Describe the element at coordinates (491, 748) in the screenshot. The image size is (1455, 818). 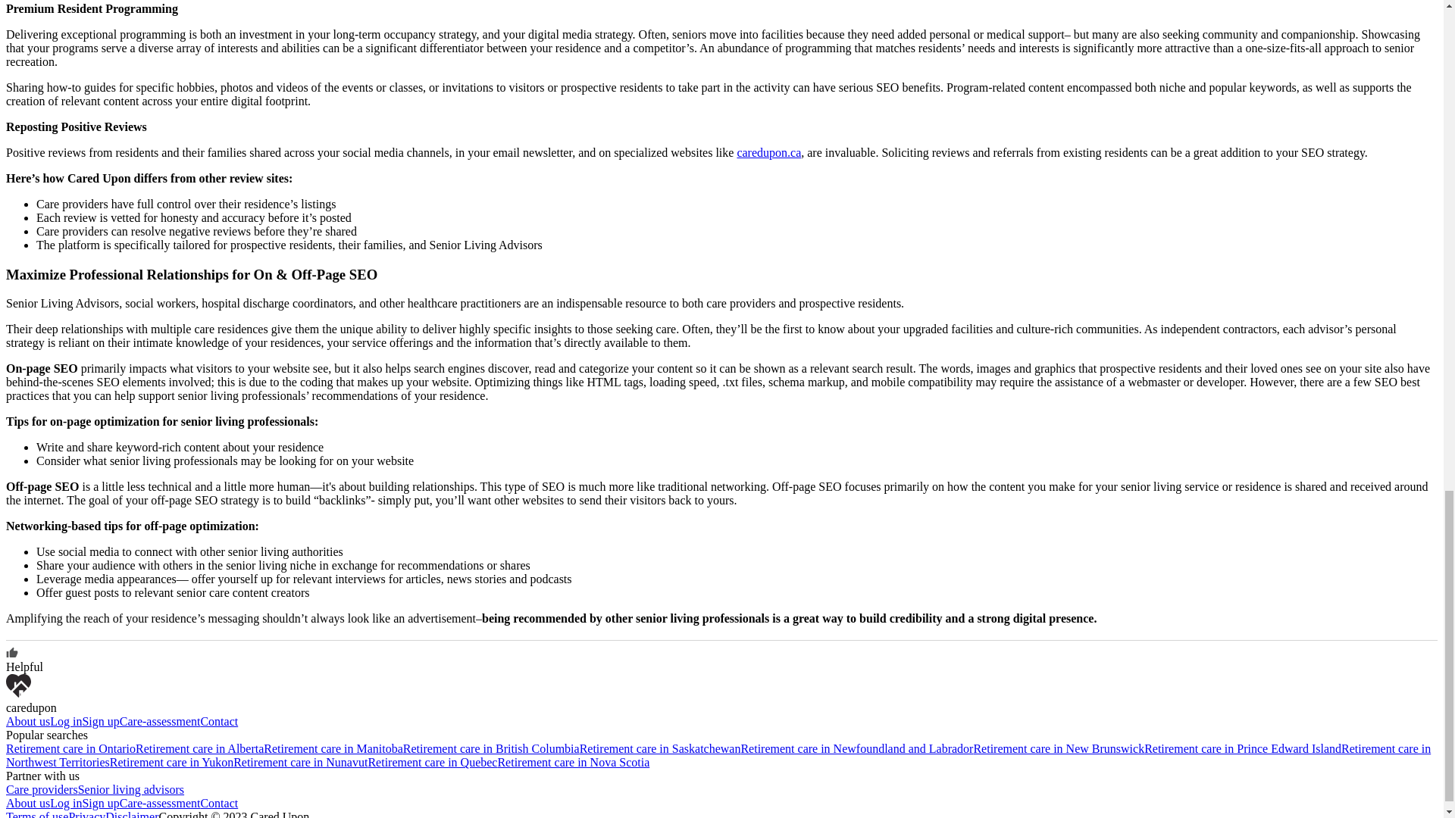
I see `Retirement care in British Columbia` at that location.